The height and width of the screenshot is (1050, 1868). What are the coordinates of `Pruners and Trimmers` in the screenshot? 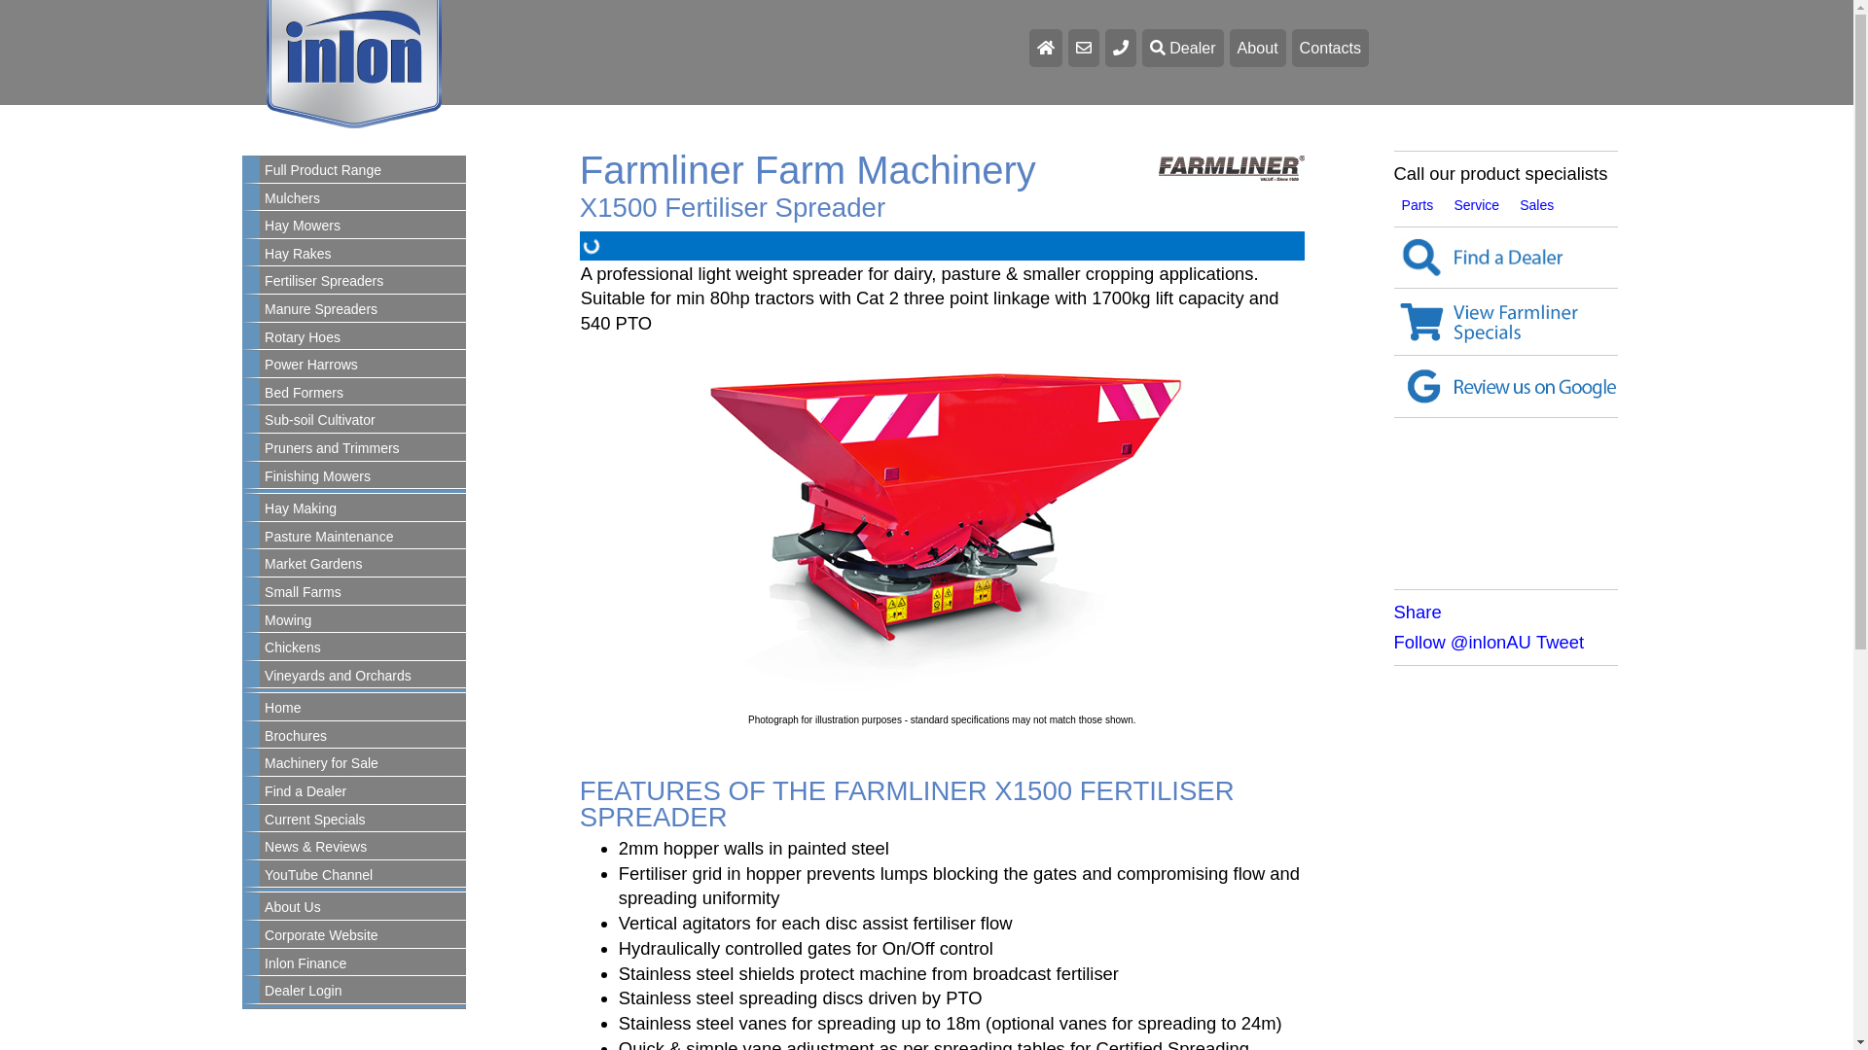 It's located at (363, 449).